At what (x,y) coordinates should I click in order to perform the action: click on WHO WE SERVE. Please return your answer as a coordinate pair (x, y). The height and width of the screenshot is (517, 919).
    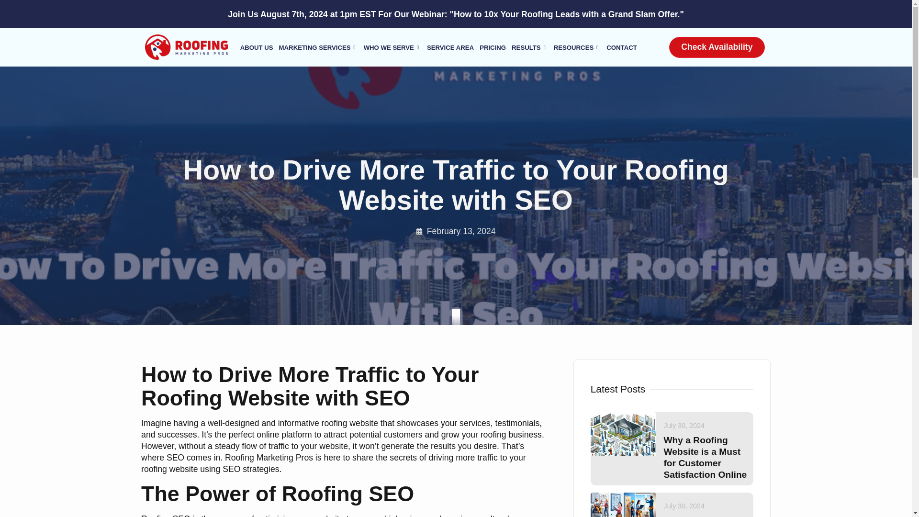
    Looking at the image, I should click on (392, 47).